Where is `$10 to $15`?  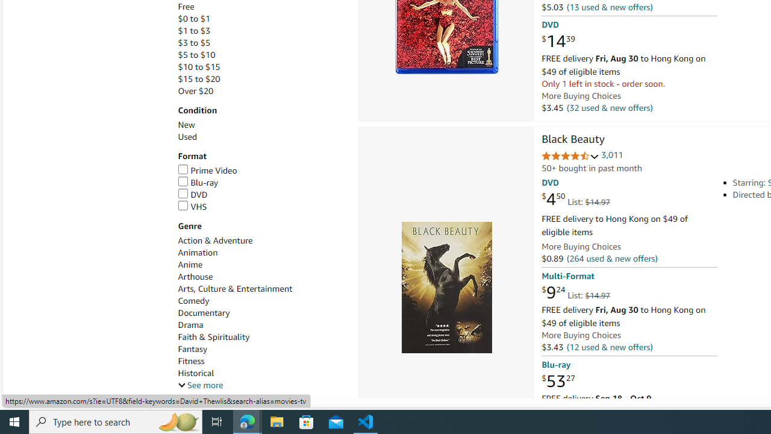
$10 to $15 is located at coordinates (199, 67).